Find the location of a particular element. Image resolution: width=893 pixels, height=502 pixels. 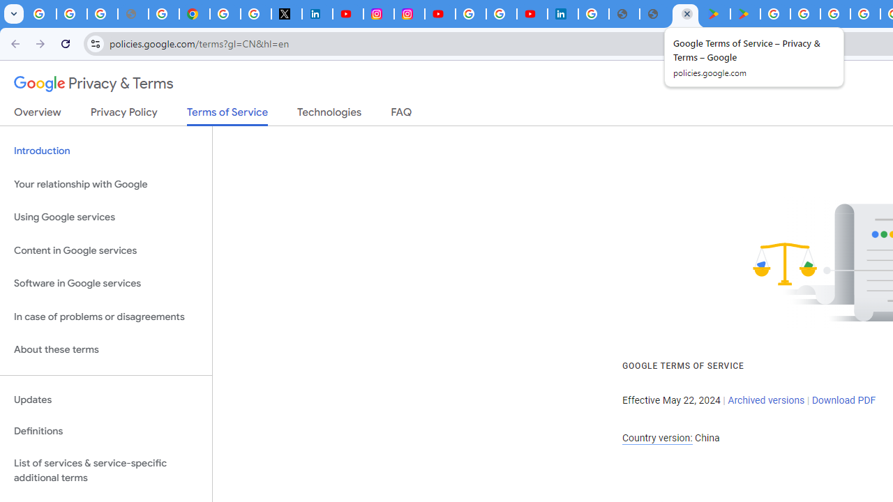

support.google.com - Network error is located at coordinates (133, 14).